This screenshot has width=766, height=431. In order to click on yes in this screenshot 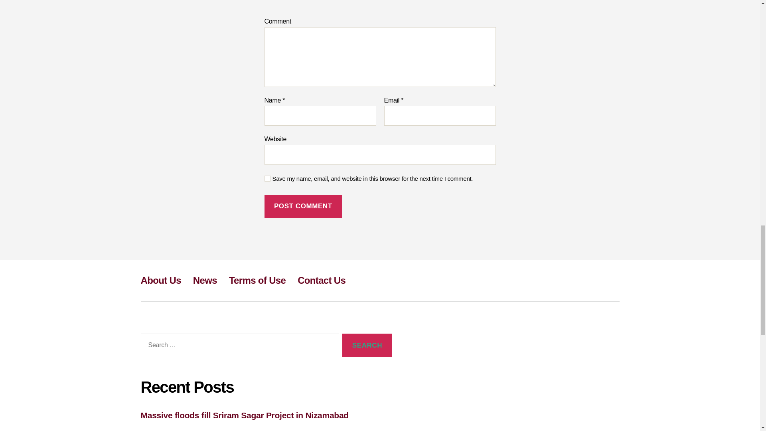, I will do `click(267, 178)`.